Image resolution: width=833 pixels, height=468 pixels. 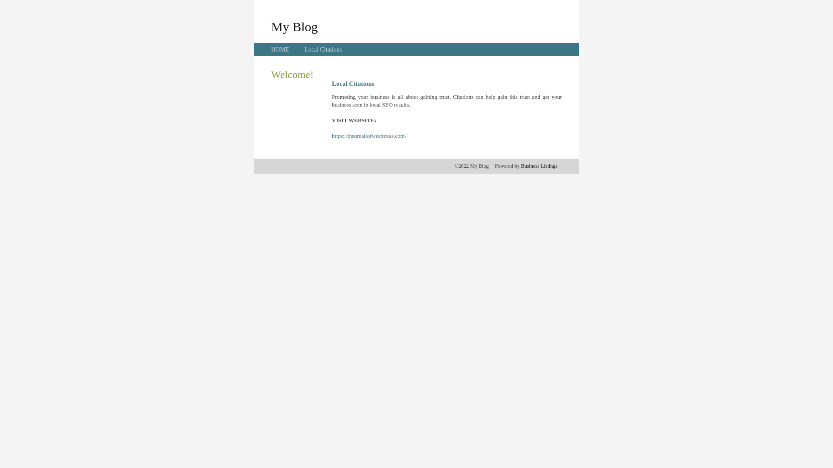 What do you see at coordinates (323, 49) in the screenshot?
I see `Local Citations` at bounding box center [323, 49].